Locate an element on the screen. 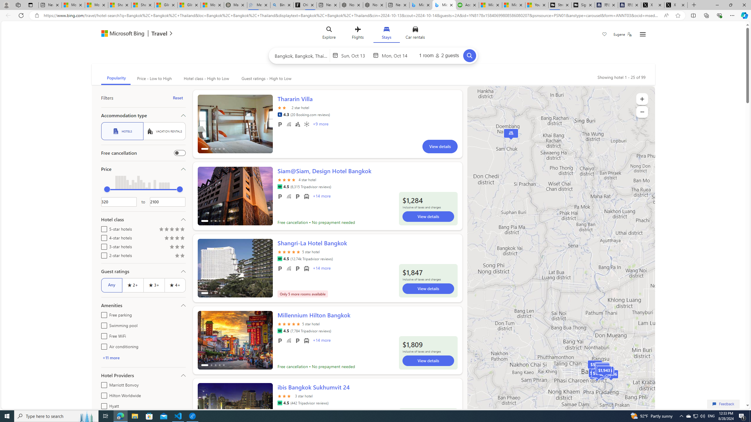  Save is located at coordinates (604, 35).